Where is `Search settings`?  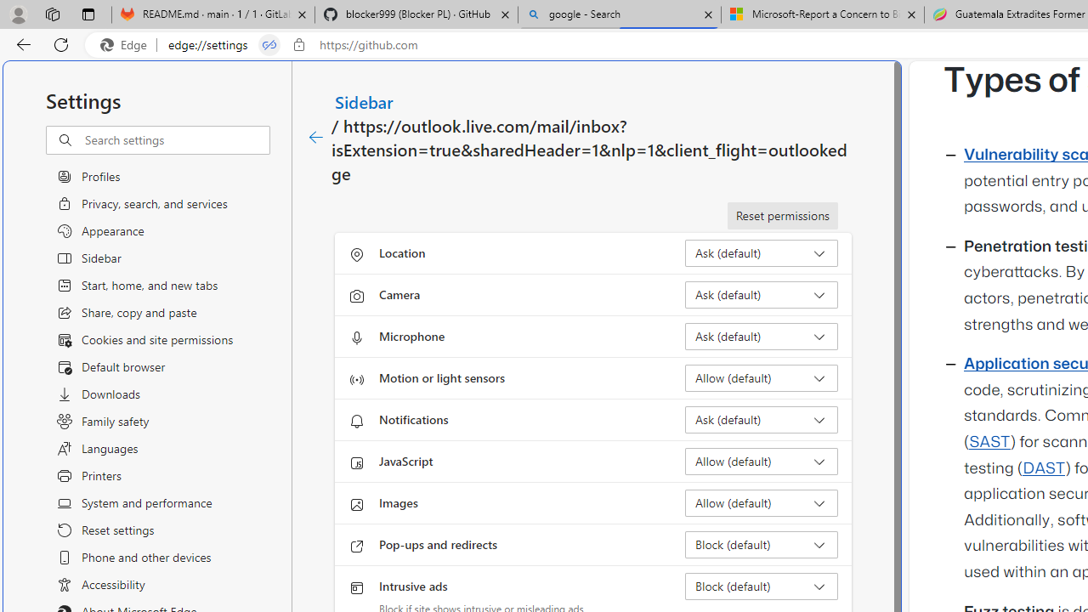
Search settings is located at coordinates (177, 140).